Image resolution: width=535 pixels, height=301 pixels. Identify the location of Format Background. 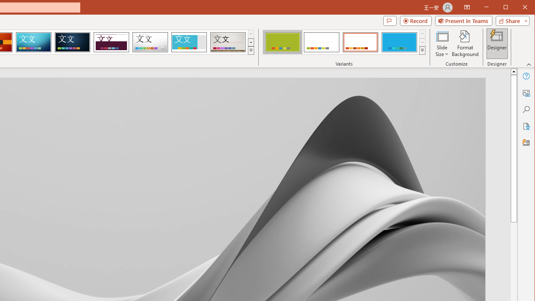
(466, 43).